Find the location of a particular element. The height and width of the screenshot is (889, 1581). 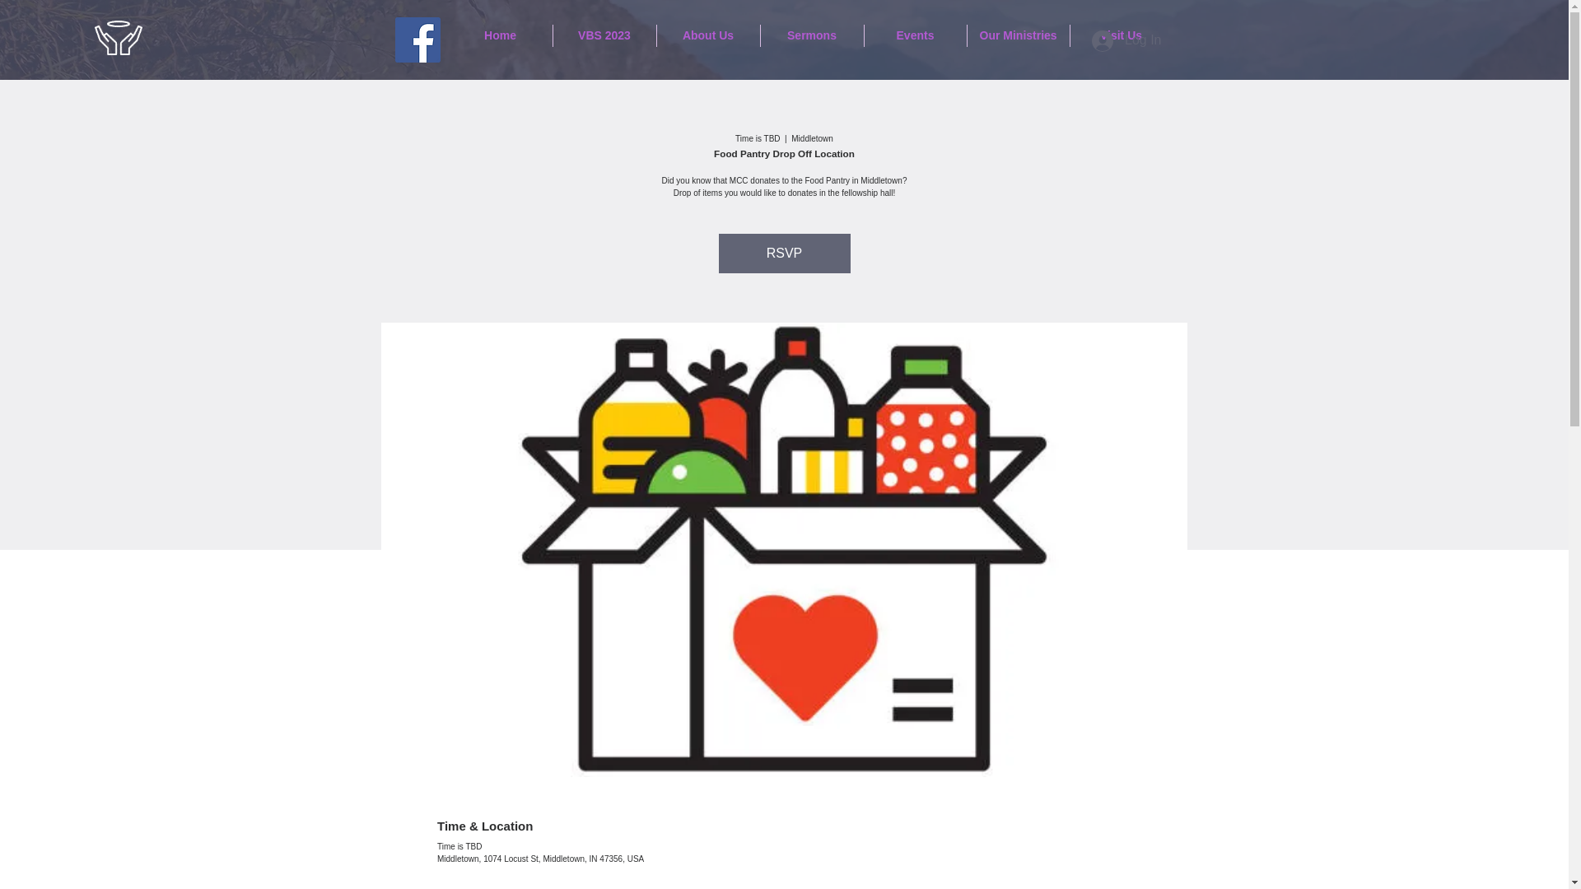

Our Ministries is located at coordinates (1017, 36).